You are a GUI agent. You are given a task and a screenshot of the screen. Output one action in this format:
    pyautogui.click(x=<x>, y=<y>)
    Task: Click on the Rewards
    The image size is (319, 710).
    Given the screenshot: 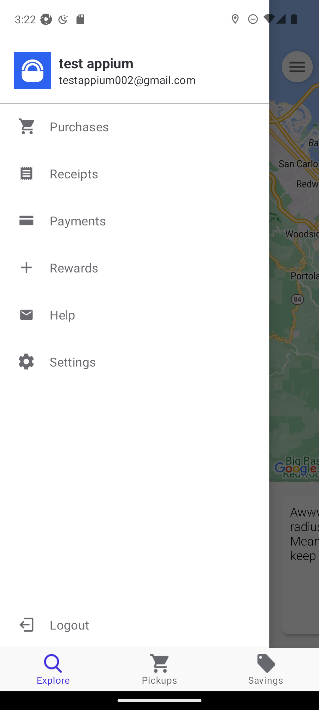 What is the action you would take?
    pyautogui.click(x=135, y=267)
    